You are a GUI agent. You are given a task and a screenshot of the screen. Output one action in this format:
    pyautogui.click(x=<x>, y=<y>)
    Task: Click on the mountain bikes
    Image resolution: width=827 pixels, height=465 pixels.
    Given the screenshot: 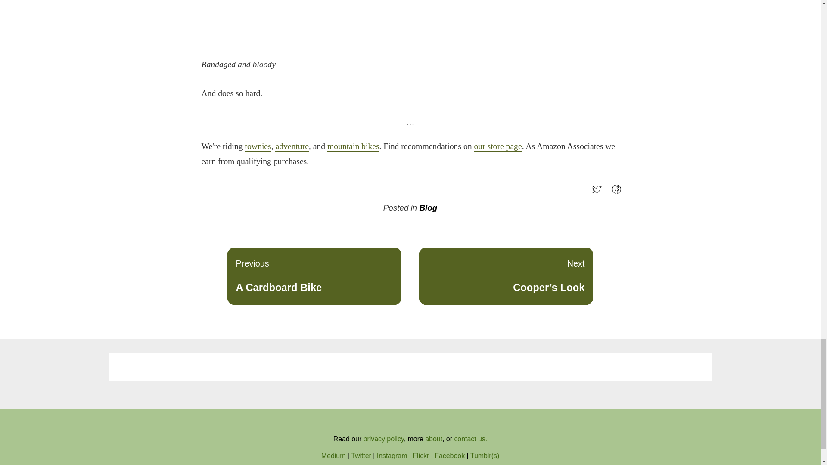 What is the action you would take?
    pyautogui.click(x=314, y=276)
    